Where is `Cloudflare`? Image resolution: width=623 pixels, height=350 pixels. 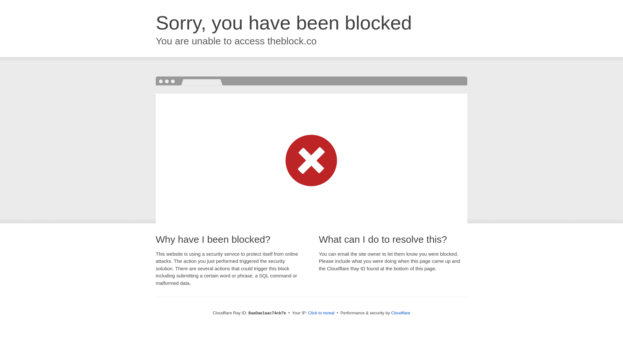 Cloudflare is located at coordinates (400, 313).